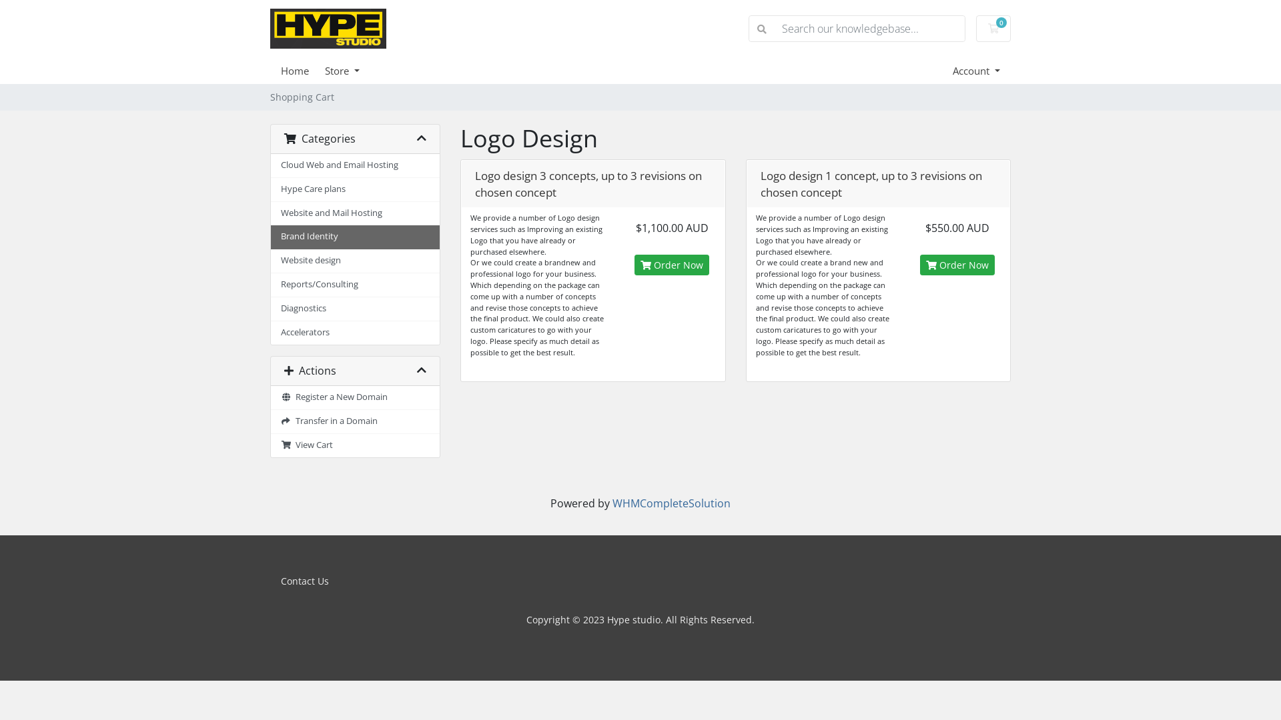 The height and width of the screenshot is (720, 1281). I want to click on Brand Identity, so click(355, 237).